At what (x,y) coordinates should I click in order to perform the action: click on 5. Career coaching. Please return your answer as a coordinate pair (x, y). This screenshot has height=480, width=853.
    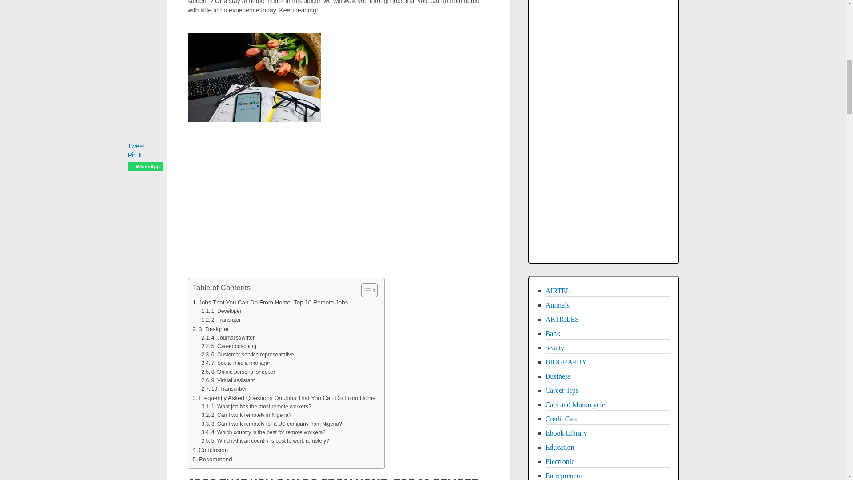
    Looking at the image, I should click on (229, 347).